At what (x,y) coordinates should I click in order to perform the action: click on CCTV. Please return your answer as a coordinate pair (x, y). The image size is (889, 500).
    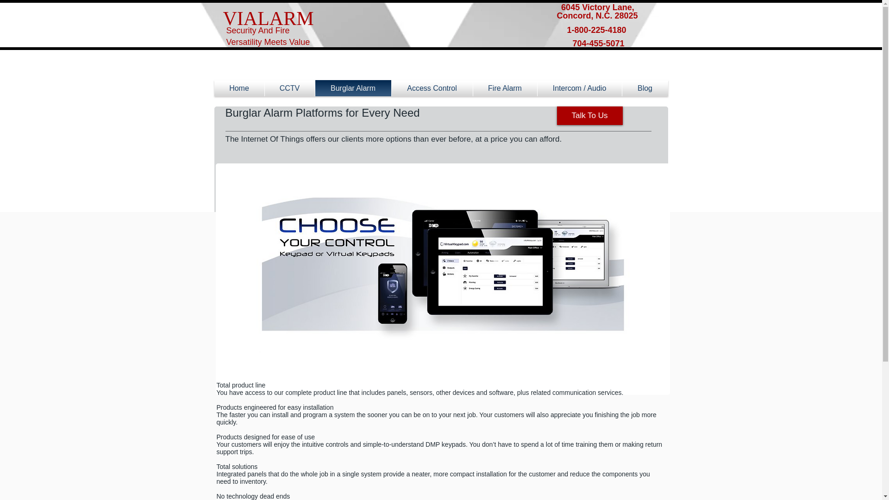
    Looking at the image, I should click on (290, 88).